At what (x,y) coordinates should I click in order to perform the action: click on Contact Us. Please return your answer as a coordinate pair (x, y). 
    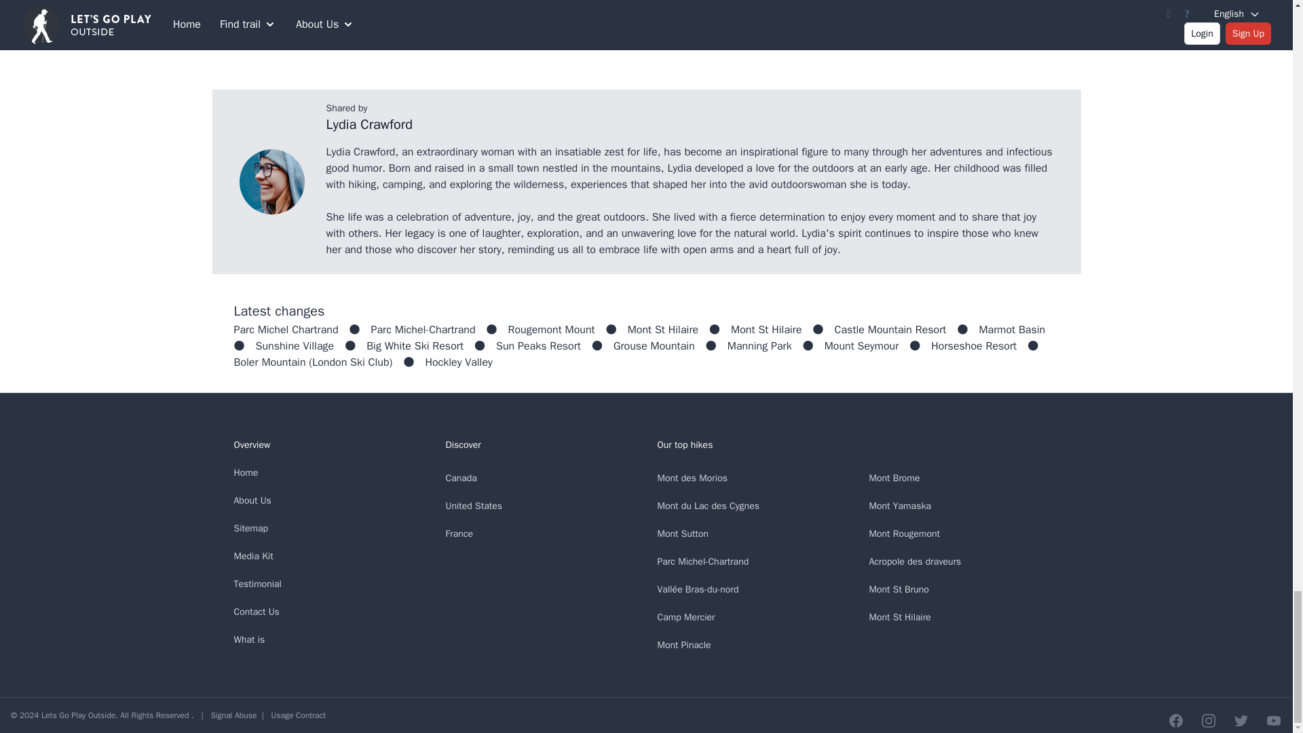
    Looking at the image, I should click on (255, 612).